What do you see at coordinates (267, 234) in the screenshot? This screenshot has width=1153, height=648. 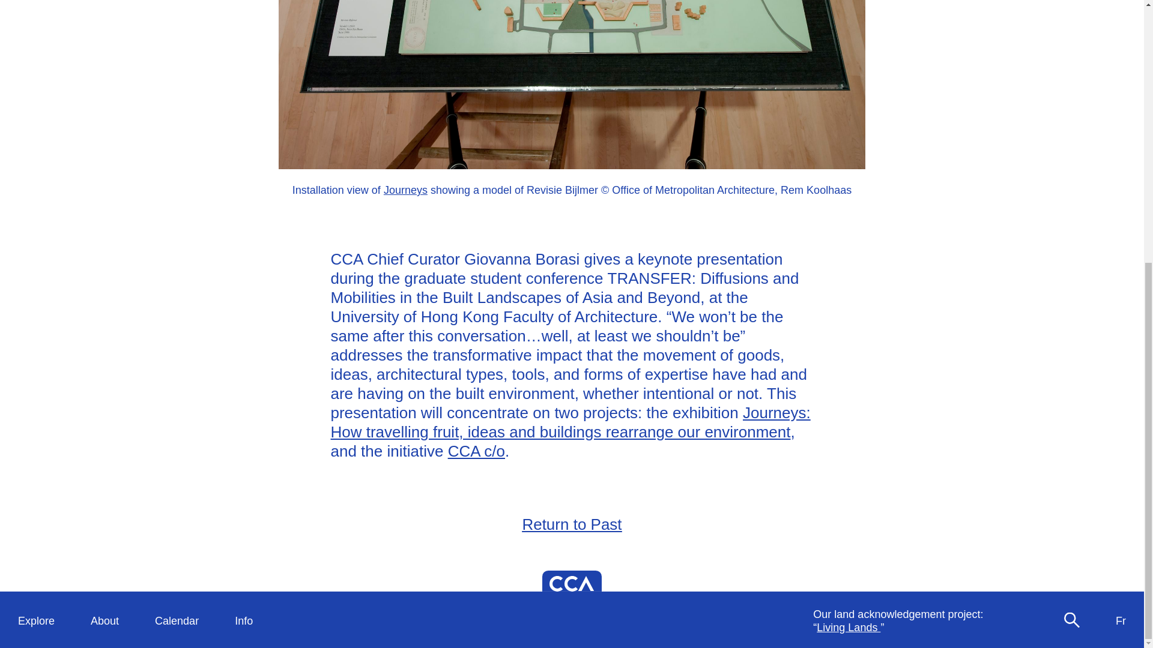 I see `Opportunities` at bounding box center [267, 234].